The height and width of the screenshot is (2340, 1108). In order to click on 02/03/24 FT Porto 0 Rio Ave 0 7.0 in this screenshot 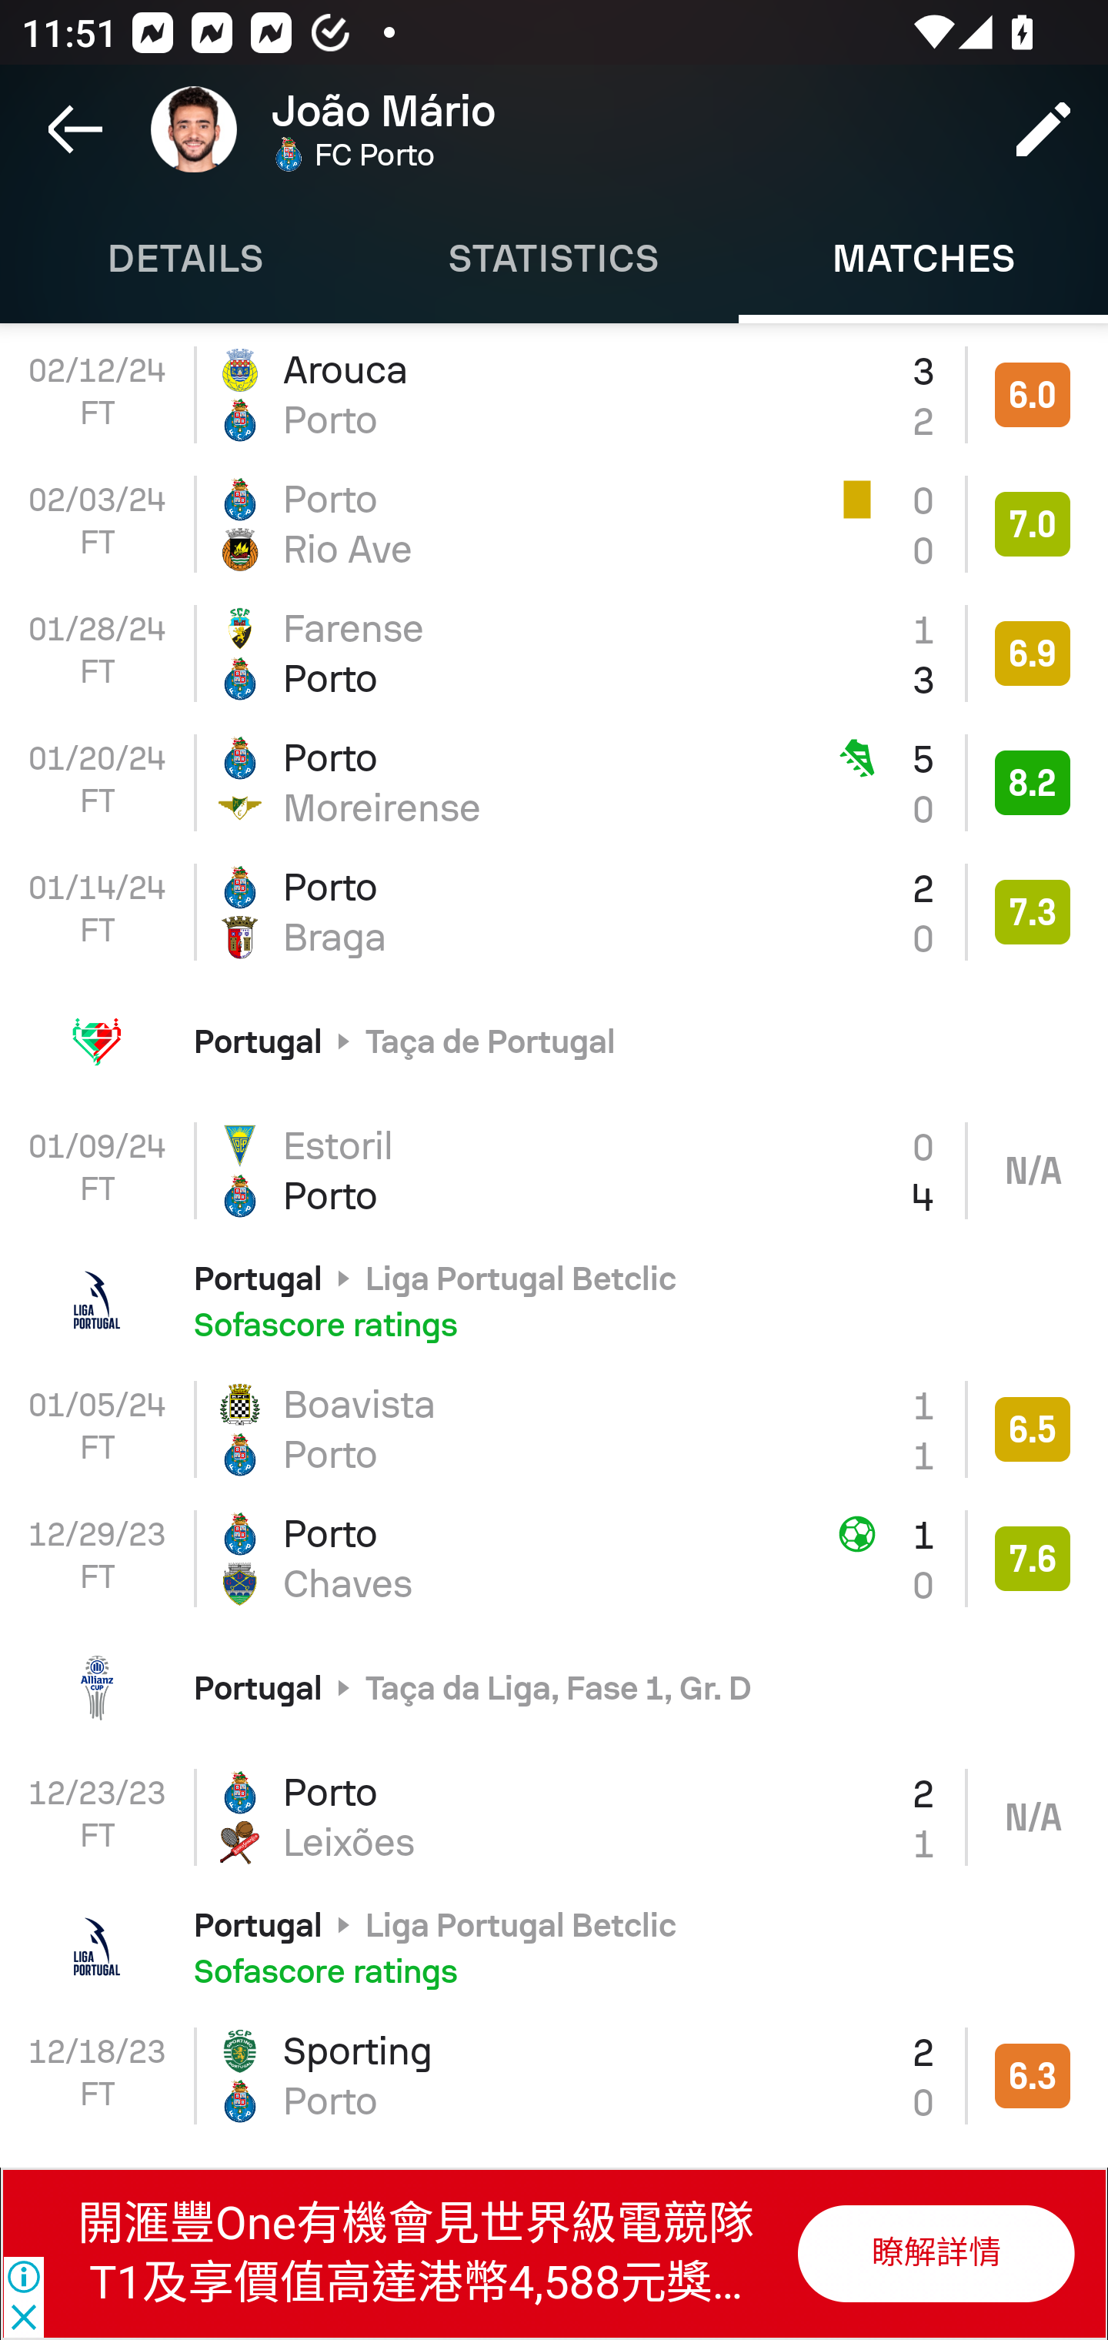, I will do `click(554, 523)`.